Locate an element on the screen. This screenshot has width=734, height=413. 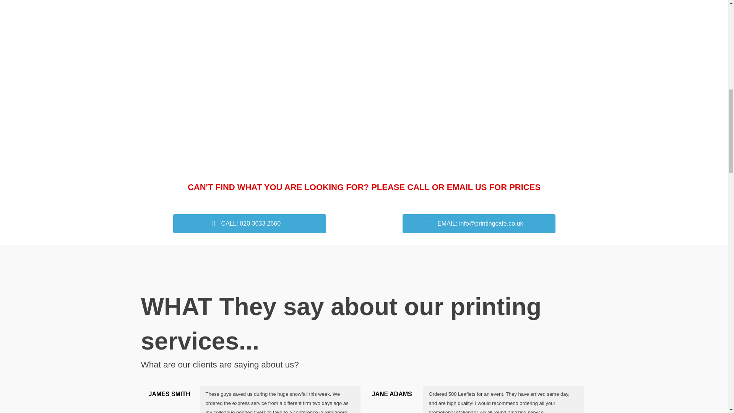
Clothing Printing is located at coordinates (192, 118).